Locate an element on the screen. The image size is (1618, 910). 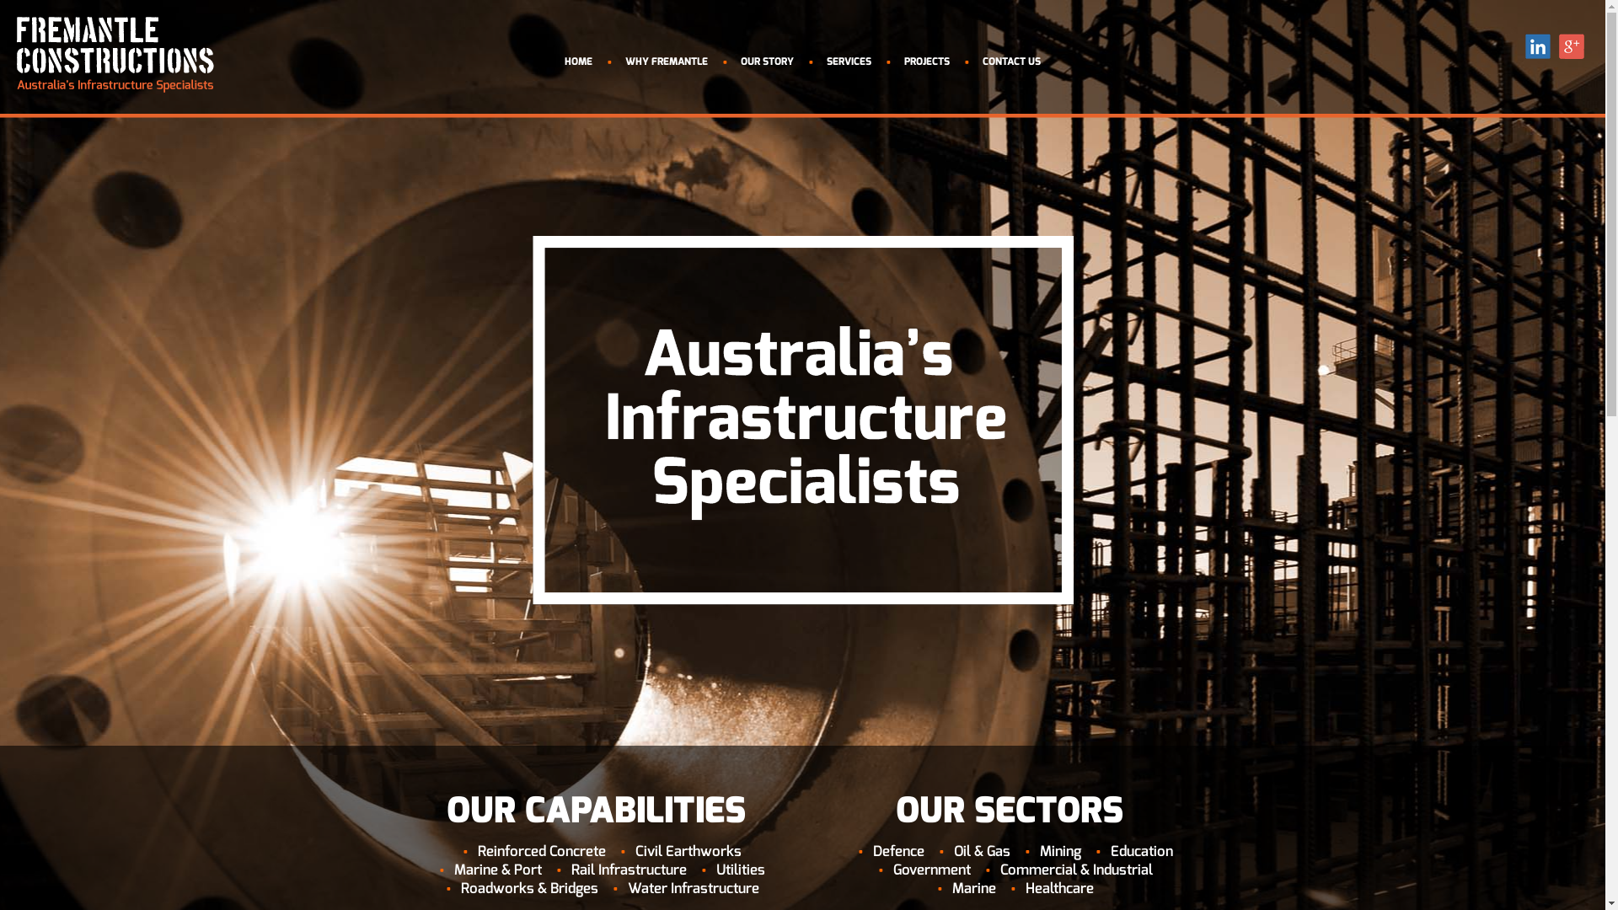
LinkedIn is located at coordinates (1538, 46).